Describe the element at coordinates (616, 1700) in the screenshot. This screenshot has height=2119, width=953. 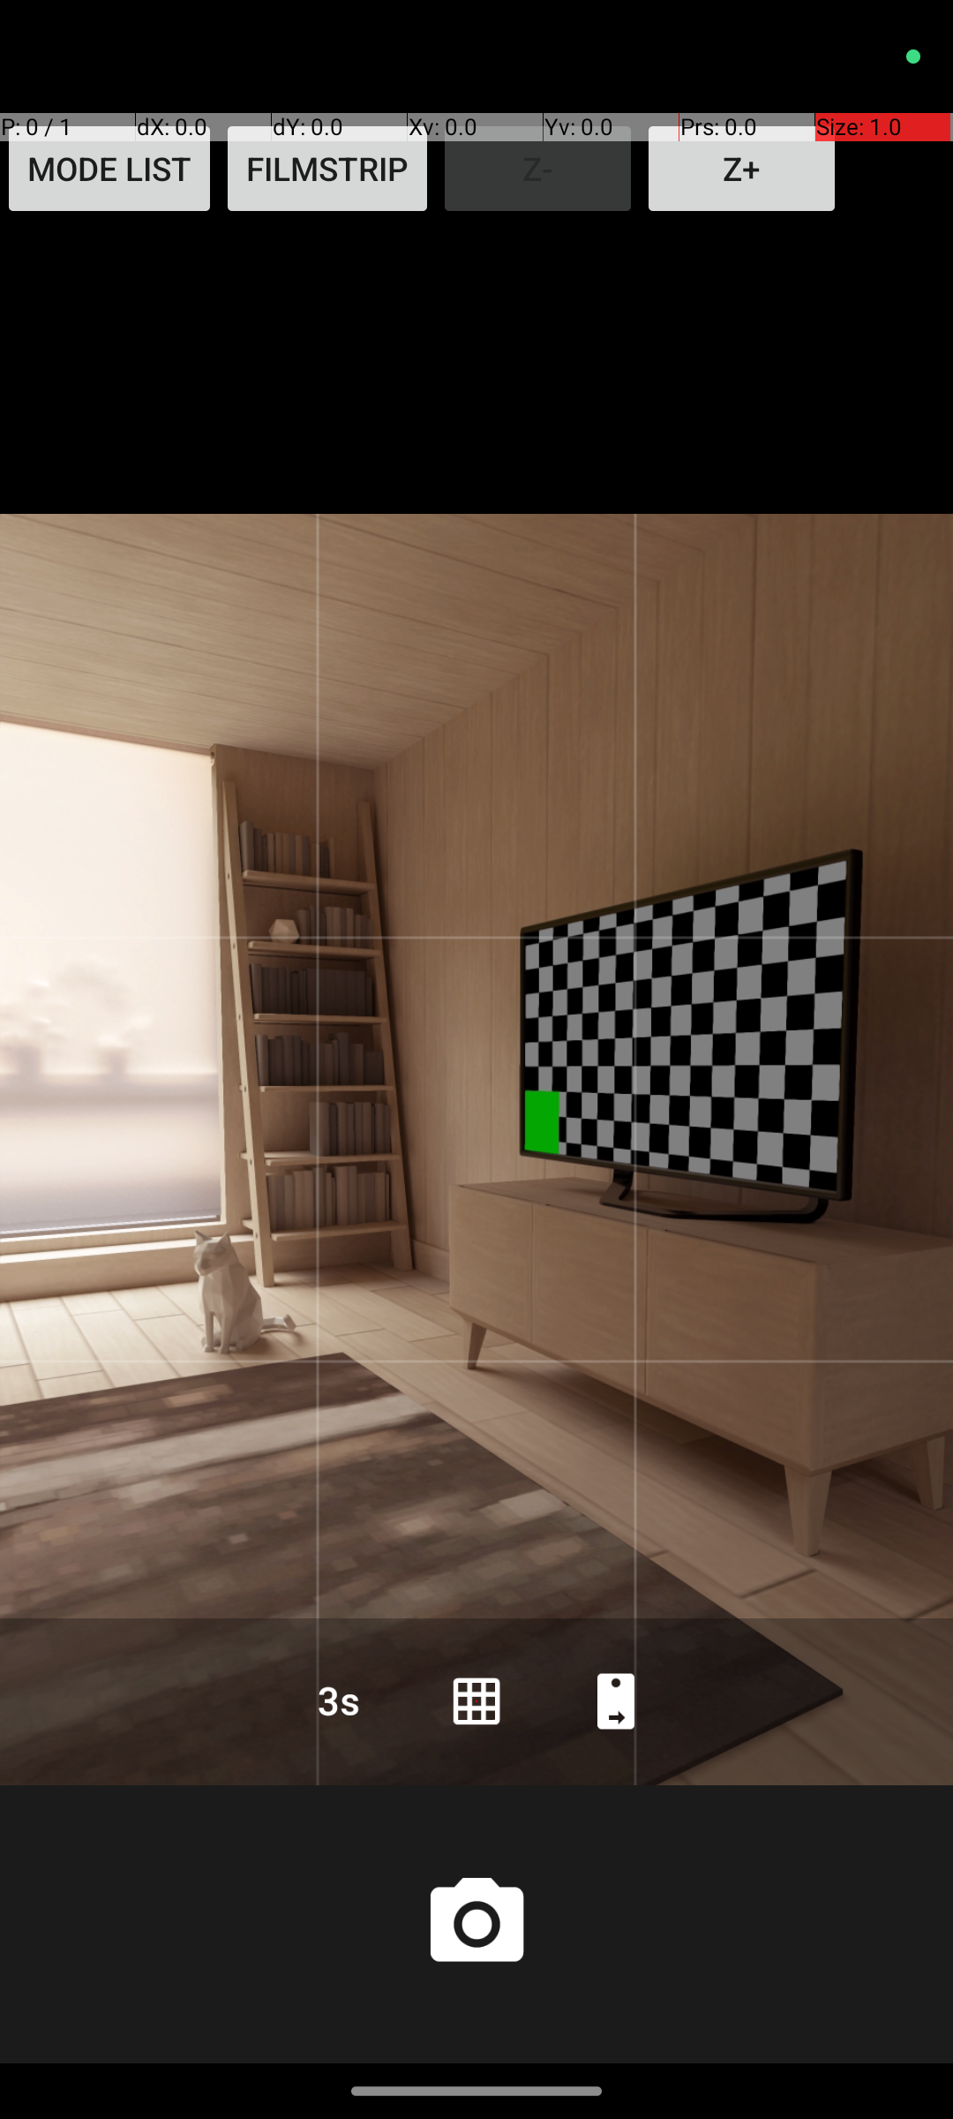
I see `Back camera` at that location.